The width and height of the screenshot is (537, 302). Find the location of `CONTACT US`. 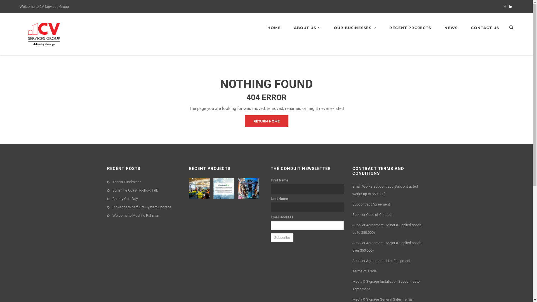

CONTACT US is located at coordinates (485, 28).